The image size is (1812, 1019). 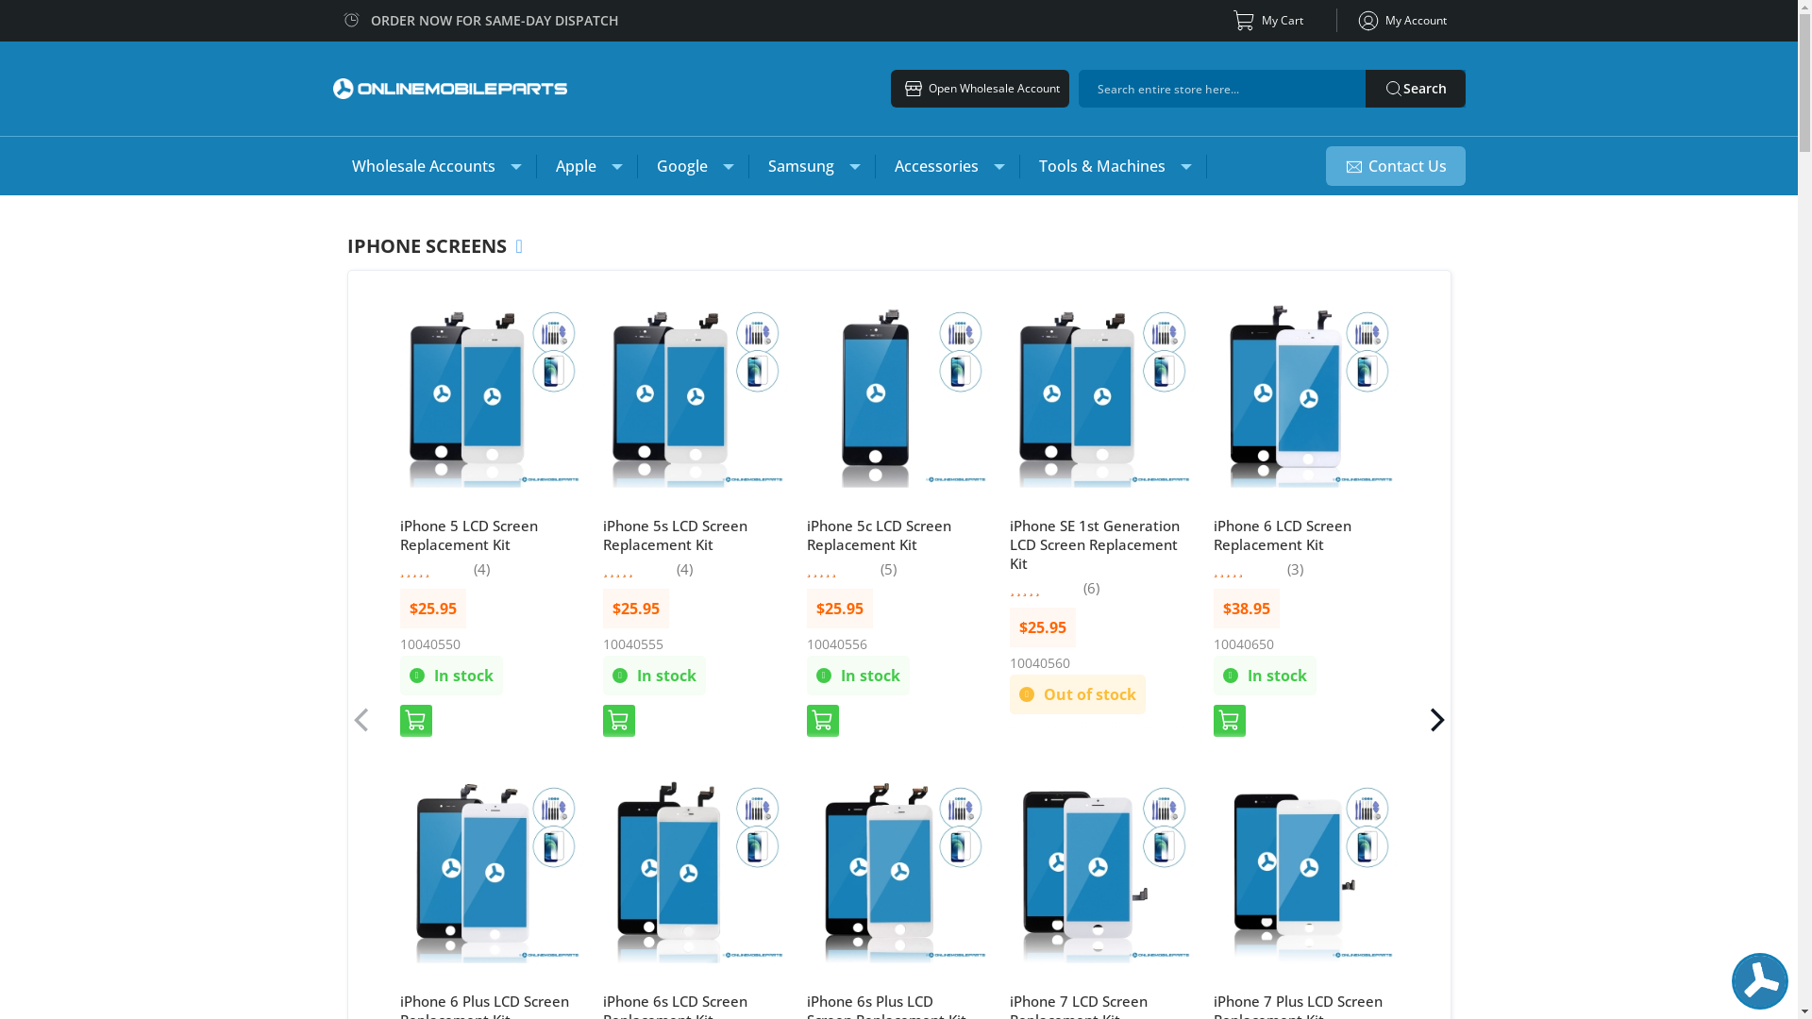 I want to click on Samsung, so click(x=812, y=166).